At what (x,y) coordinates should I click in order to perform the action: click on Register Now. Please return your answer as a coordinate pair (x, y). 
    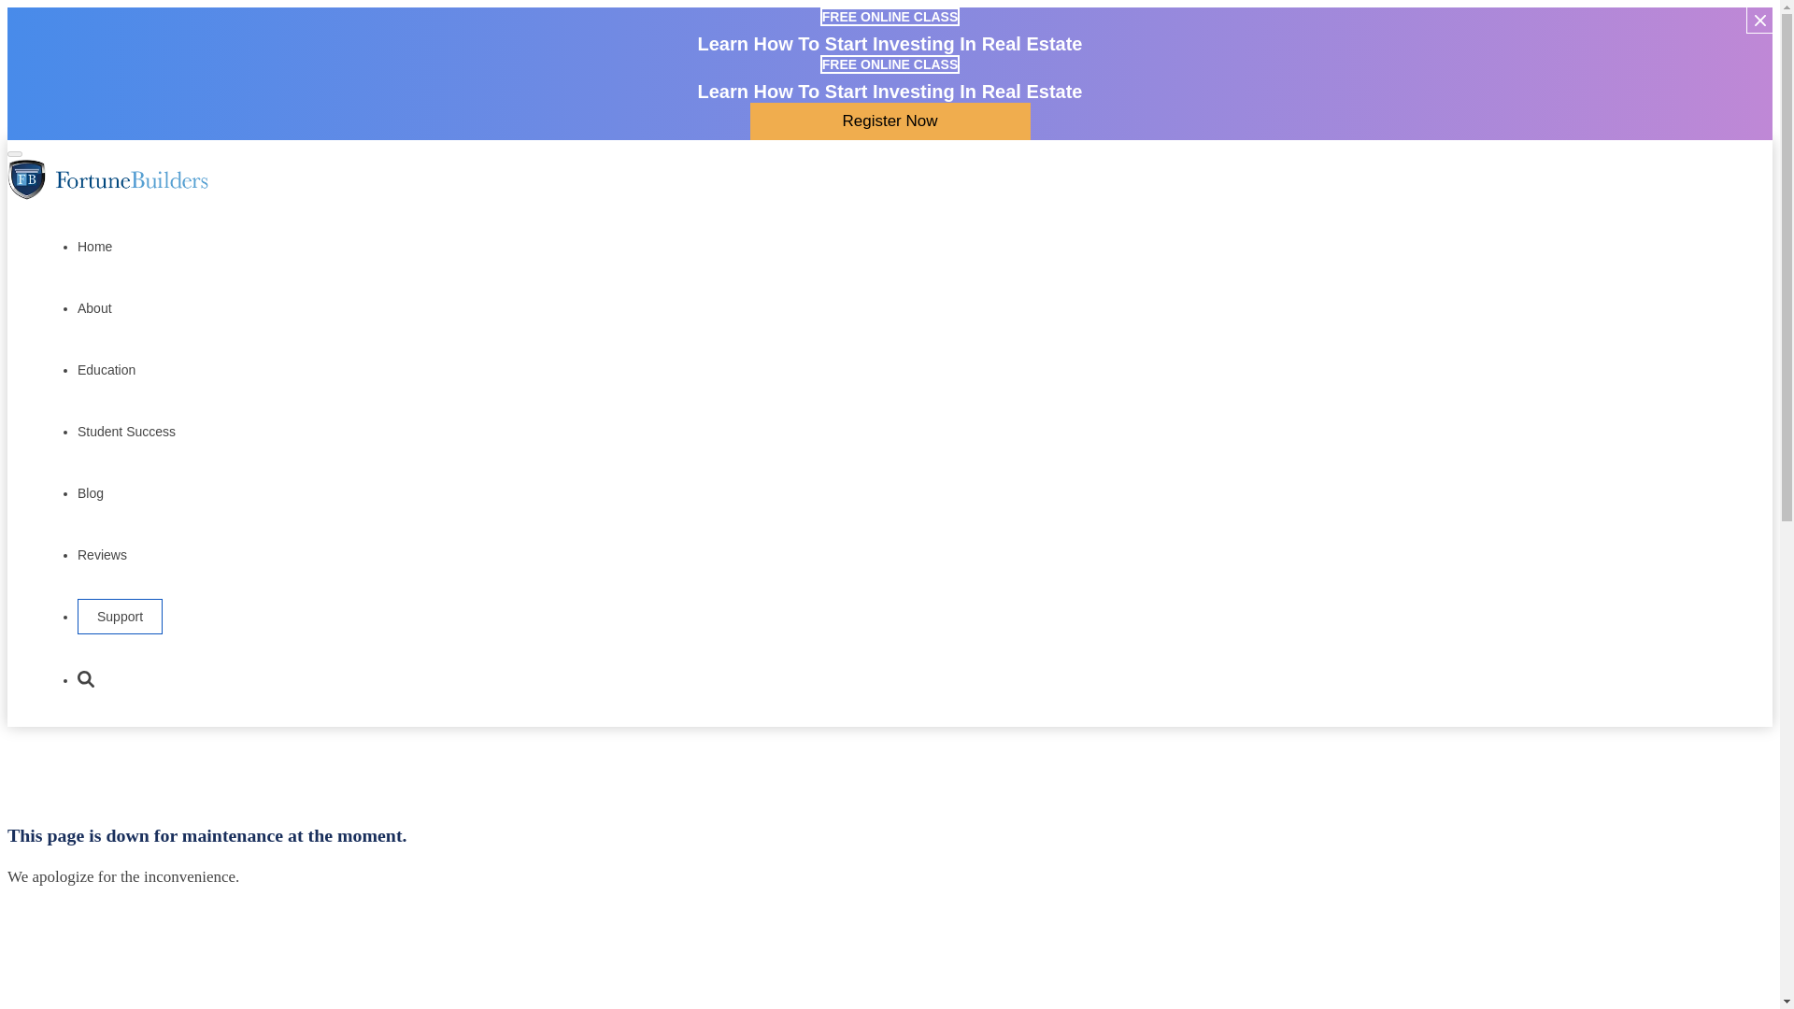
    Looking at the image, I should click on (890, 121).